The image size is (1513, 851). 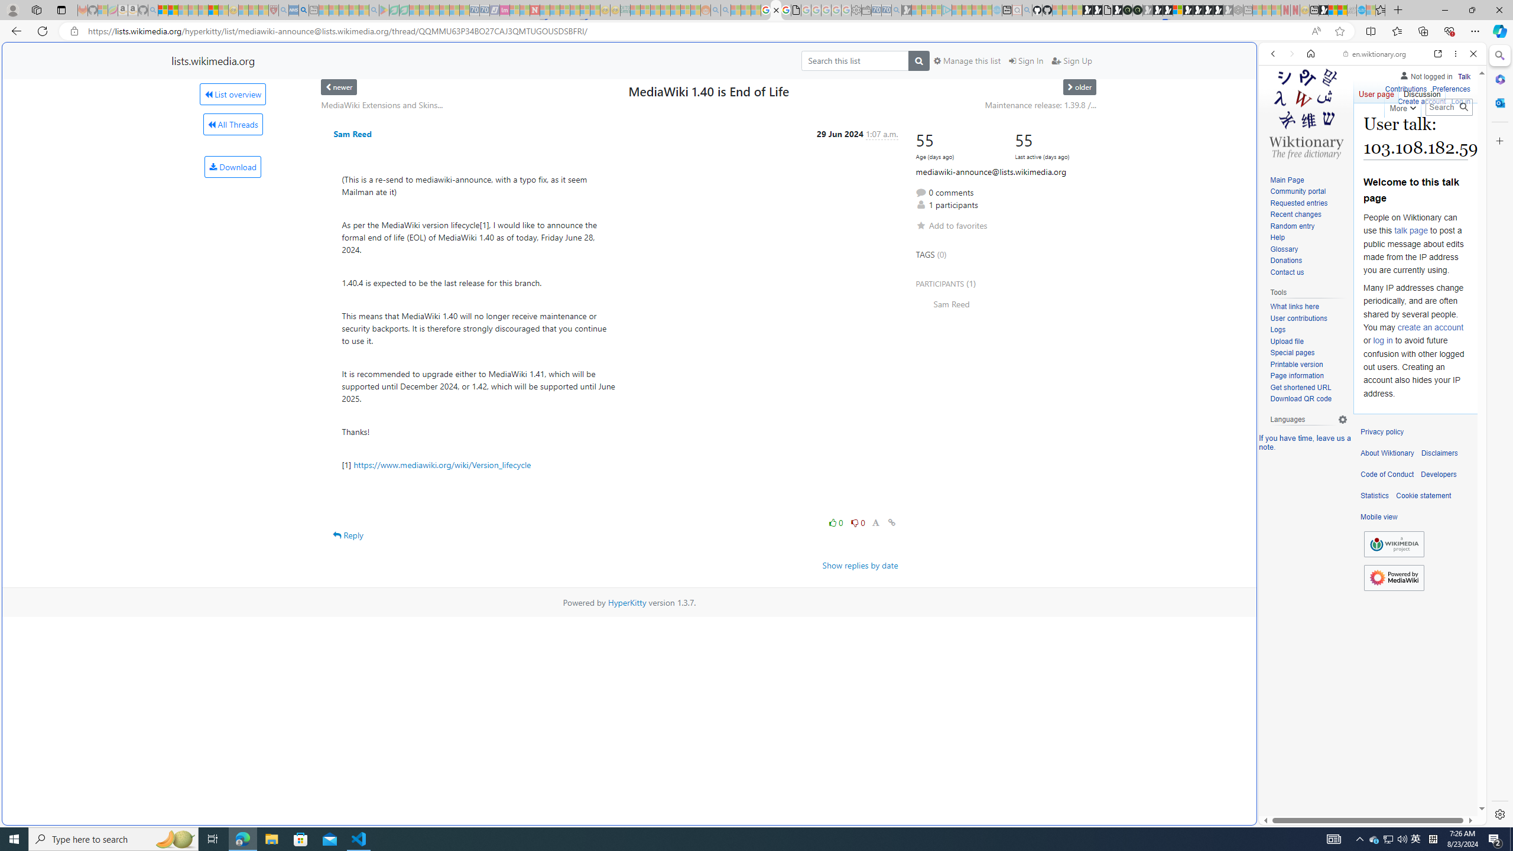 I want to click on Web scope, so click(x=1278, y=106).